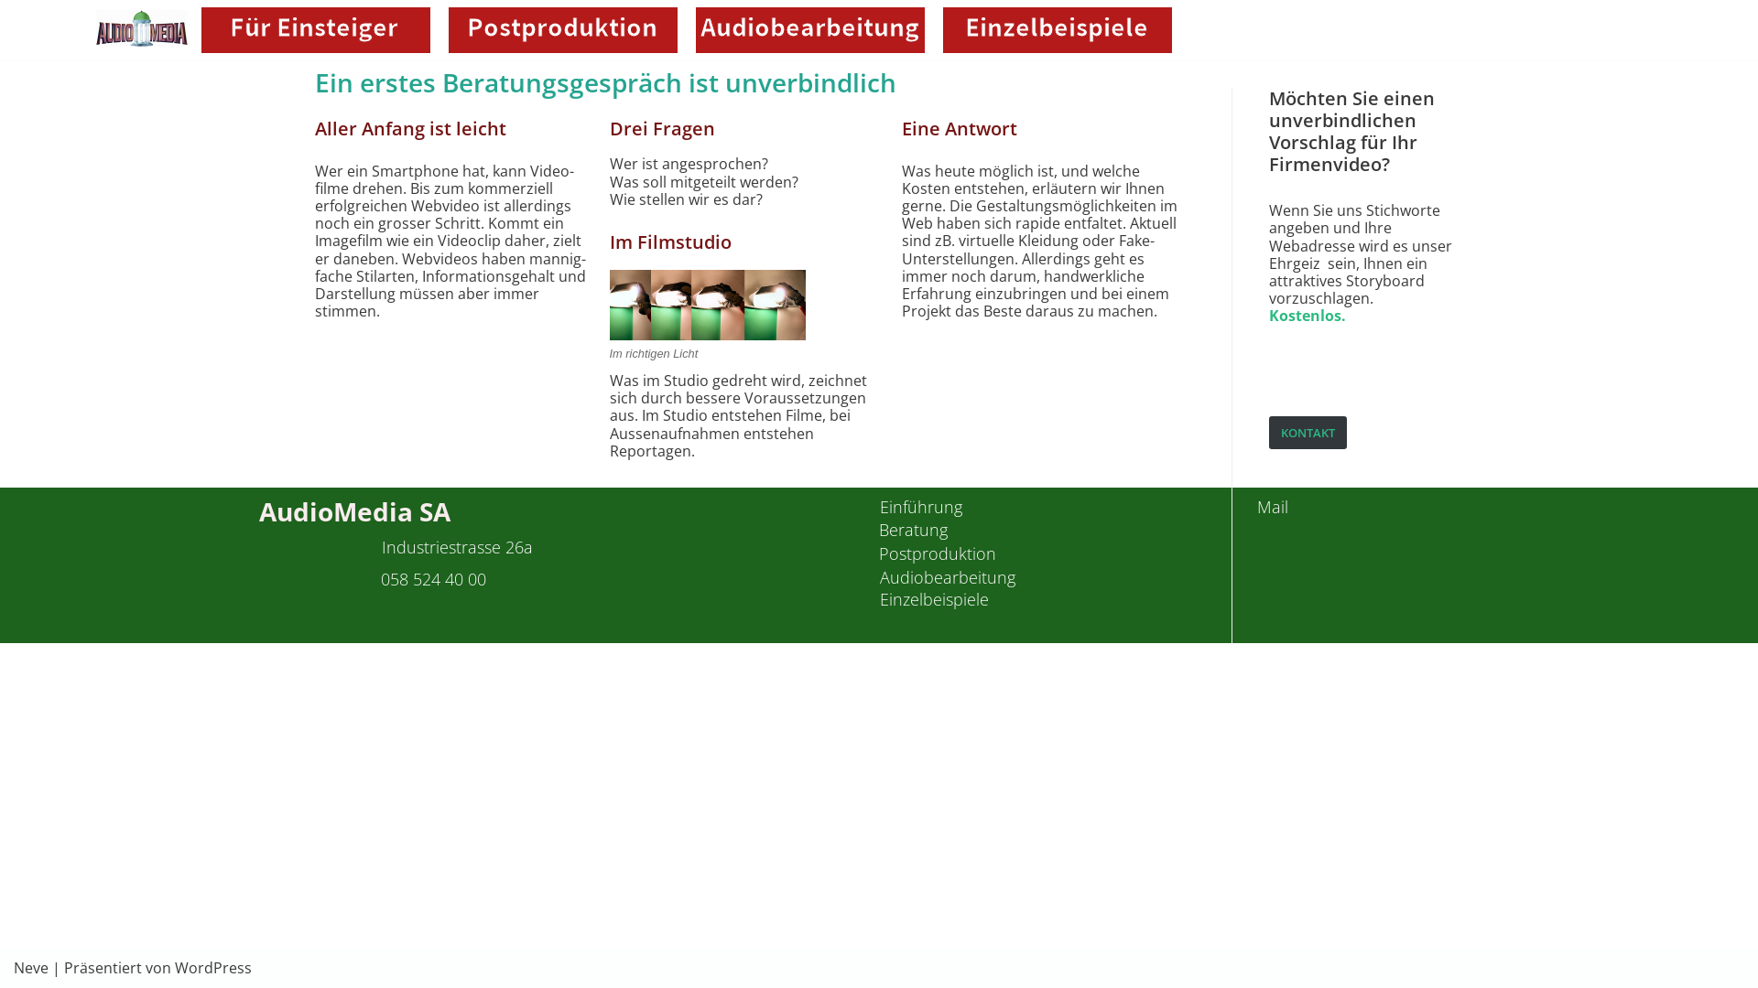 The width and height of the screenshot is (1758, 988). Describe the element at coordinates (1308, 316) in the screenshot. I see `Kostenlos.` at that location.